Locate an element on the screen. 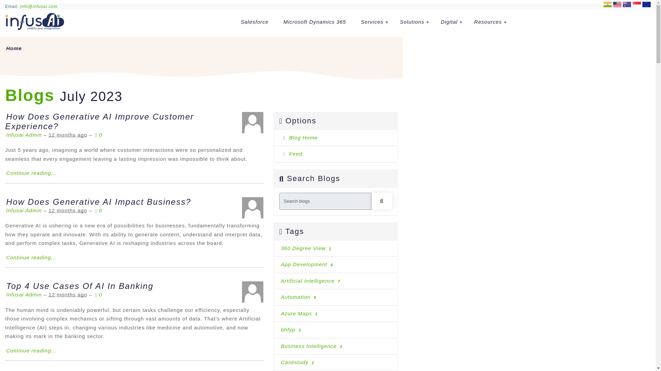  Infusai Admin is located at coordinates (252, 207).